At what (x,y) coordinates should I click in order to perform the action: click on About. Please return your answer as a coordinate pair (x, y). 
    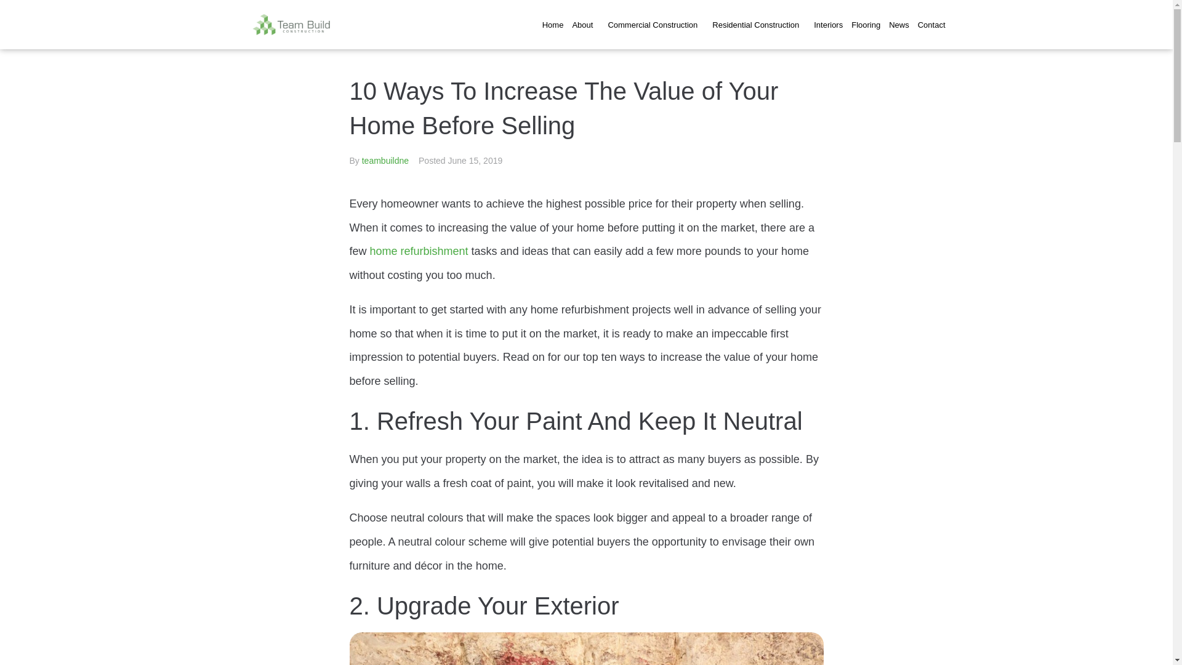
    Looking at the image, I should click on (585, 24).